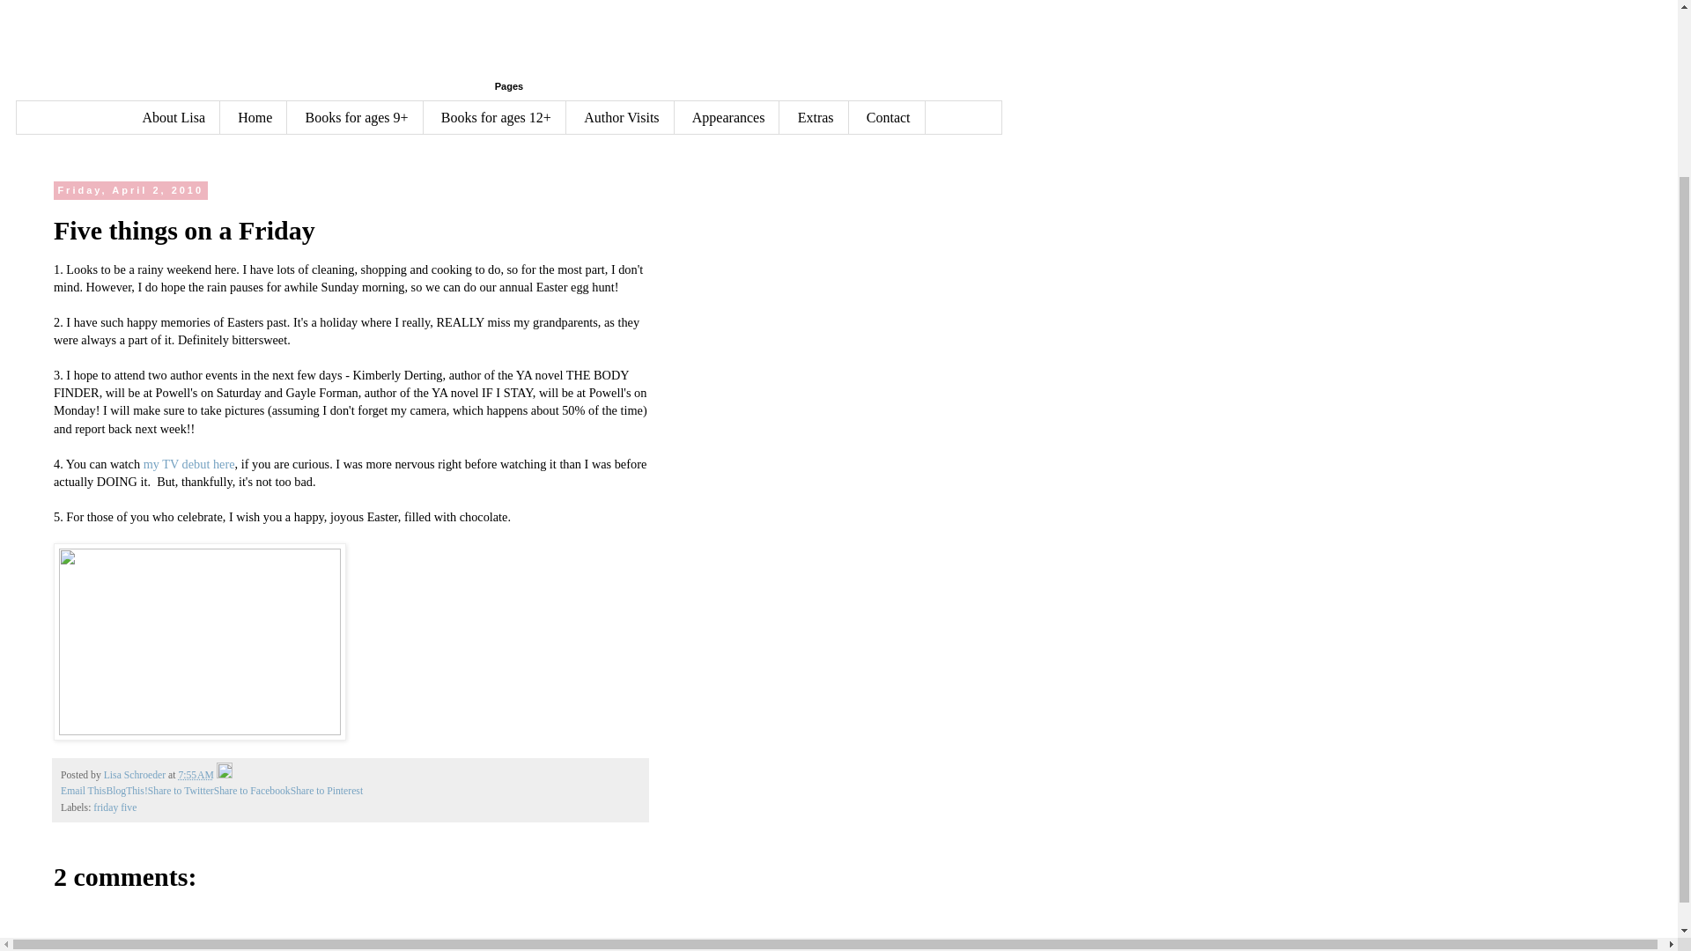 This screenshot has width=1691, height=951. Describe the element at coordinates (83, 791) in the screenshot. I see `Email This` at that location.